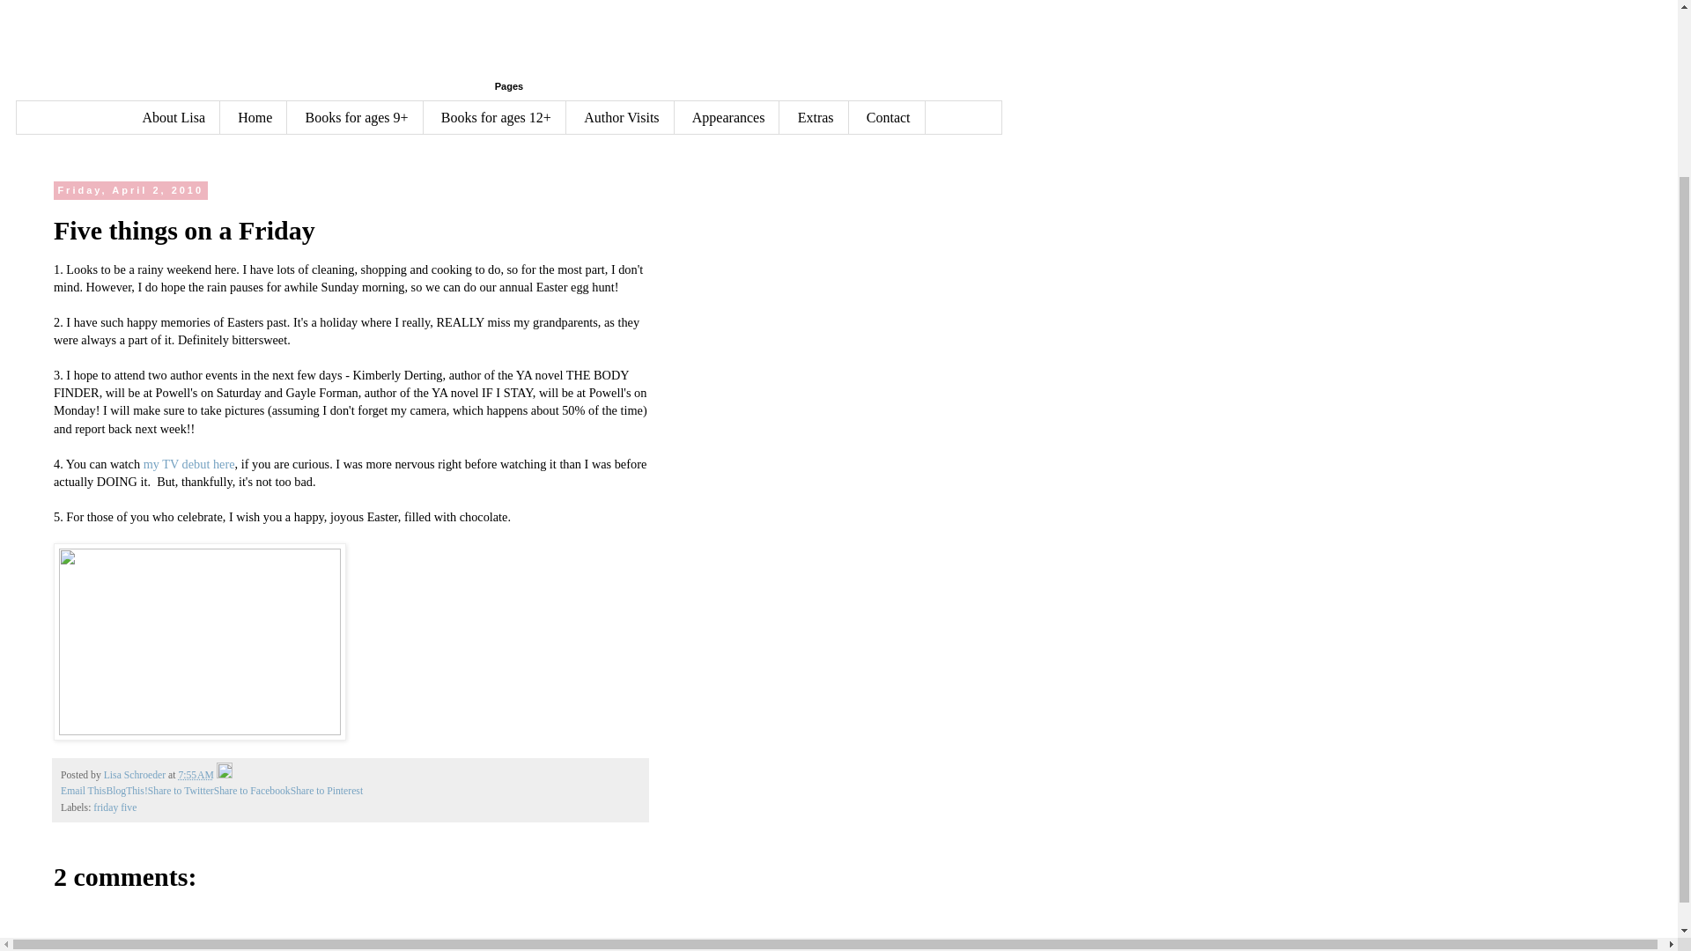 This screenshot has width=1691, height=951. Describe the element at coordinates (83, 791) in the screenshot. I see `Email This` at that location.